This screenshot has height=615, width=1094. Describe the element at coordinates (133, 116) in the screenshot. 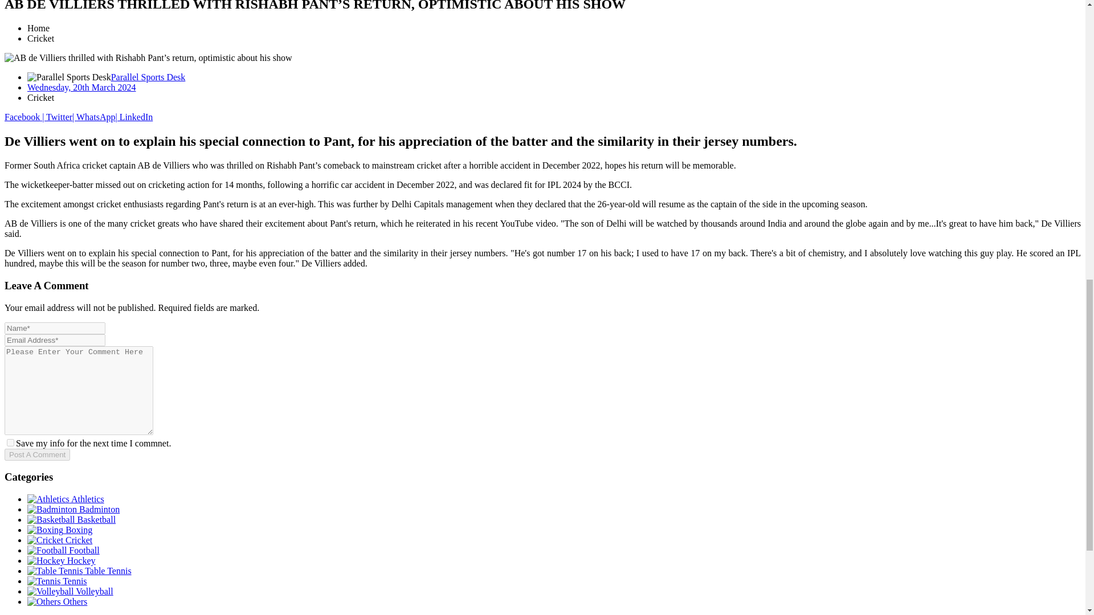

I see `LinkedIn` at that location.